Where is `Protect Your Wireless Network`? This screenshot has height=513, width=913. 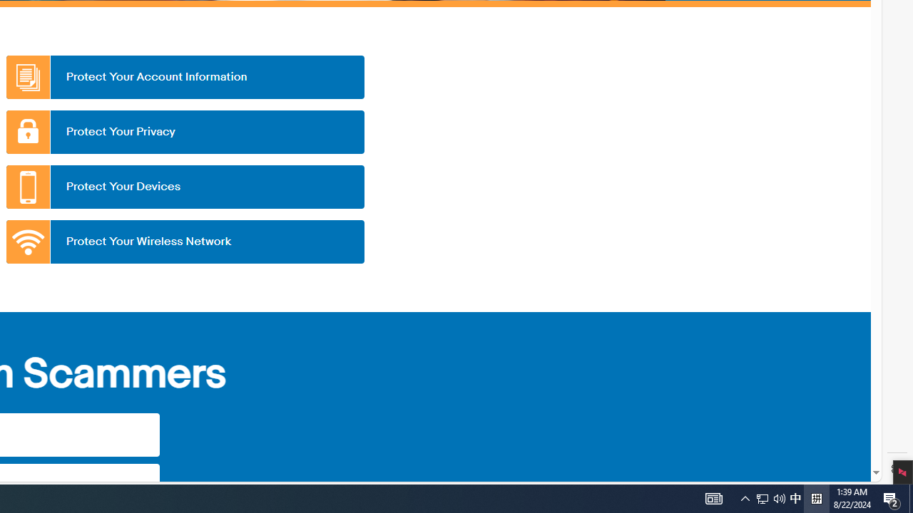 Protect Your Wireless Network is located at coordinates (185, 242).